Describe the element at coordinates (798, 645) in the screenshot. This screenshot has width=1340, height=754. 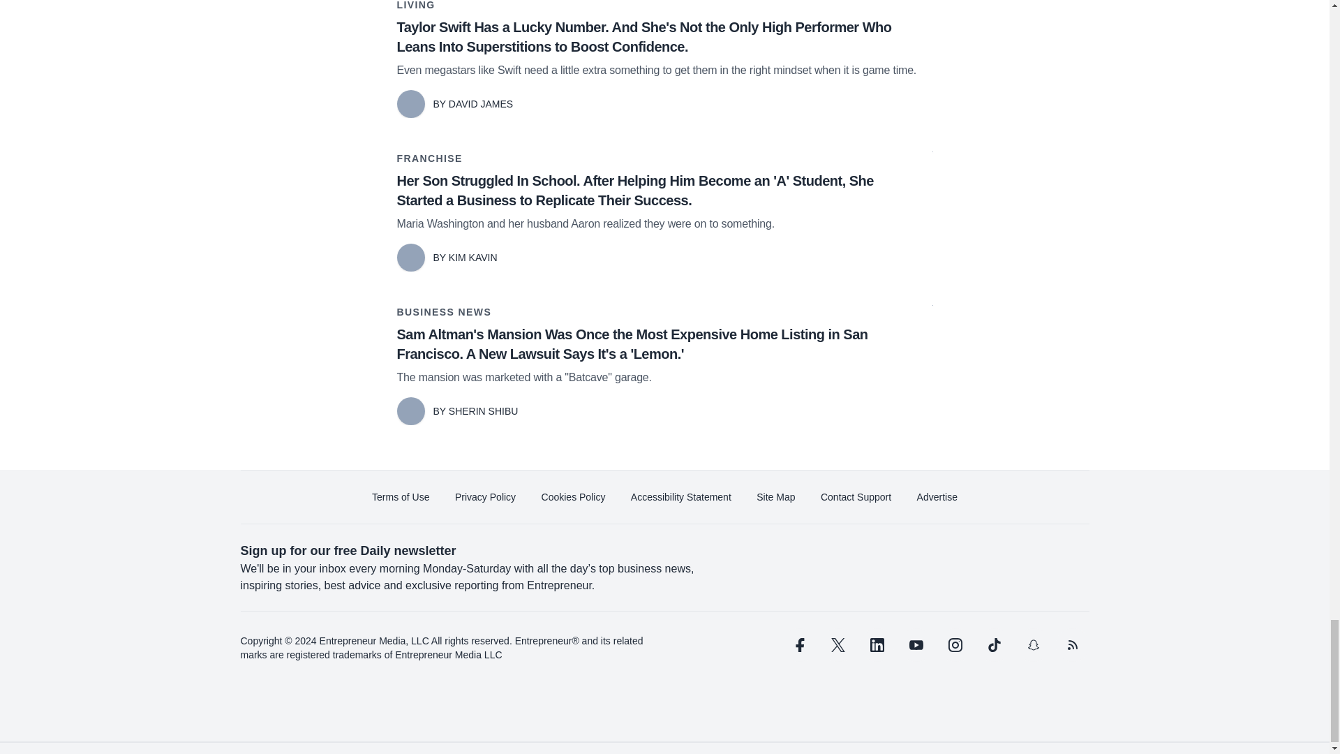
I see `facebook` at that location.